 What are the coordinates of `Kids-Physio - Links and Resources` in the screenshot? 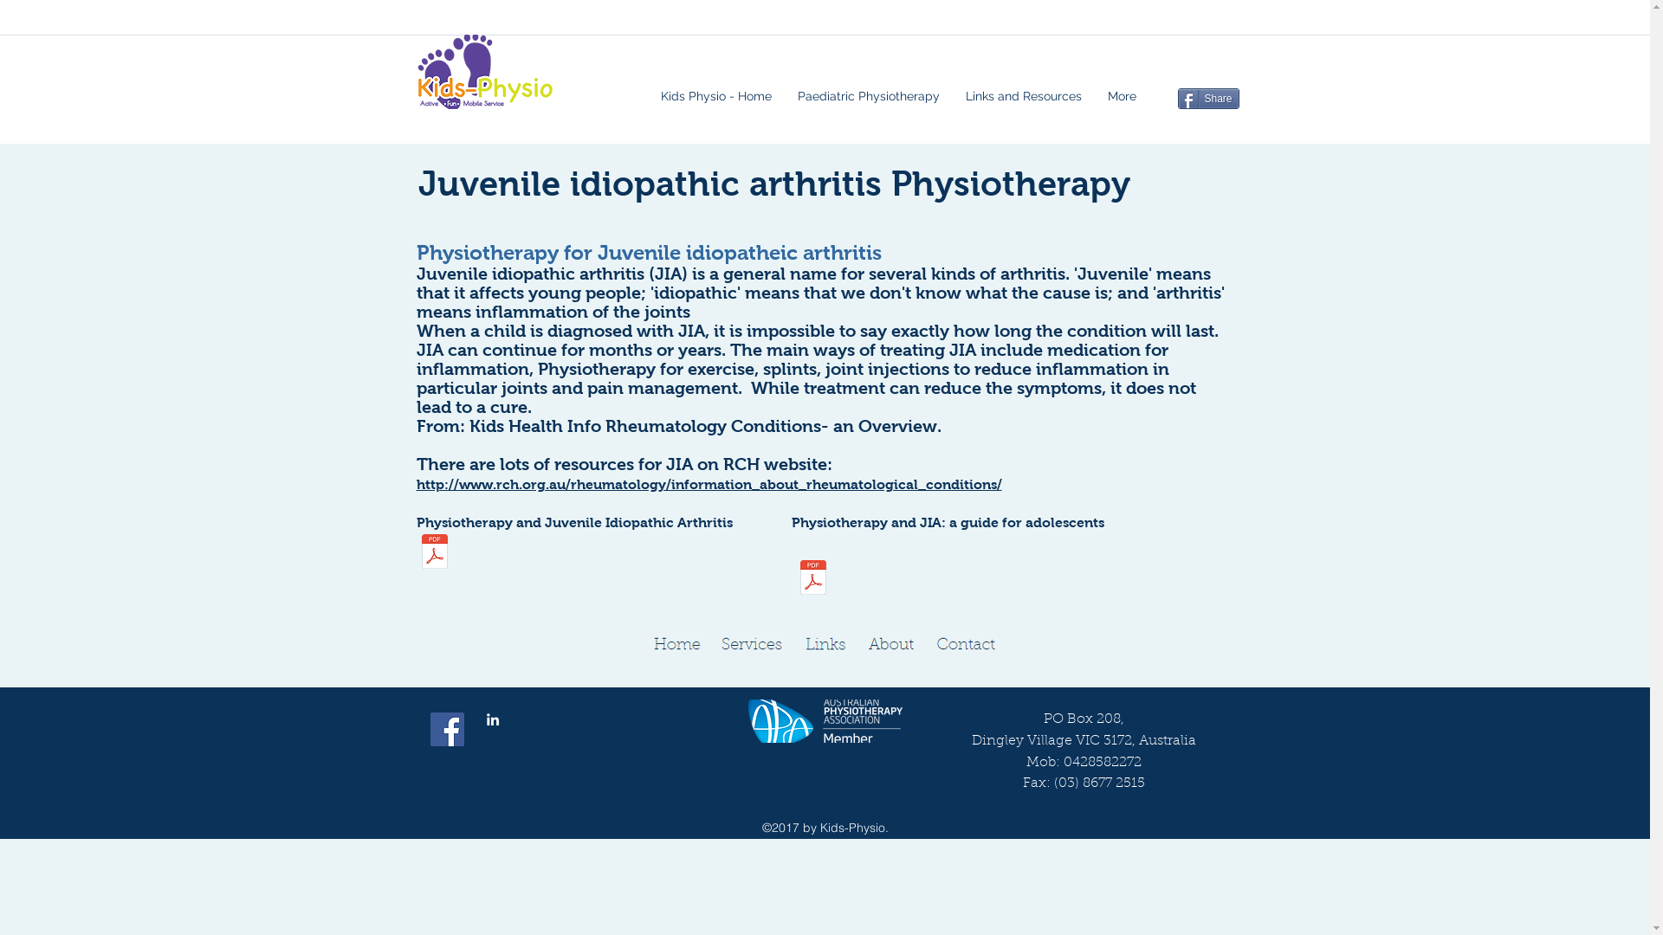 It's located at (825, 644).